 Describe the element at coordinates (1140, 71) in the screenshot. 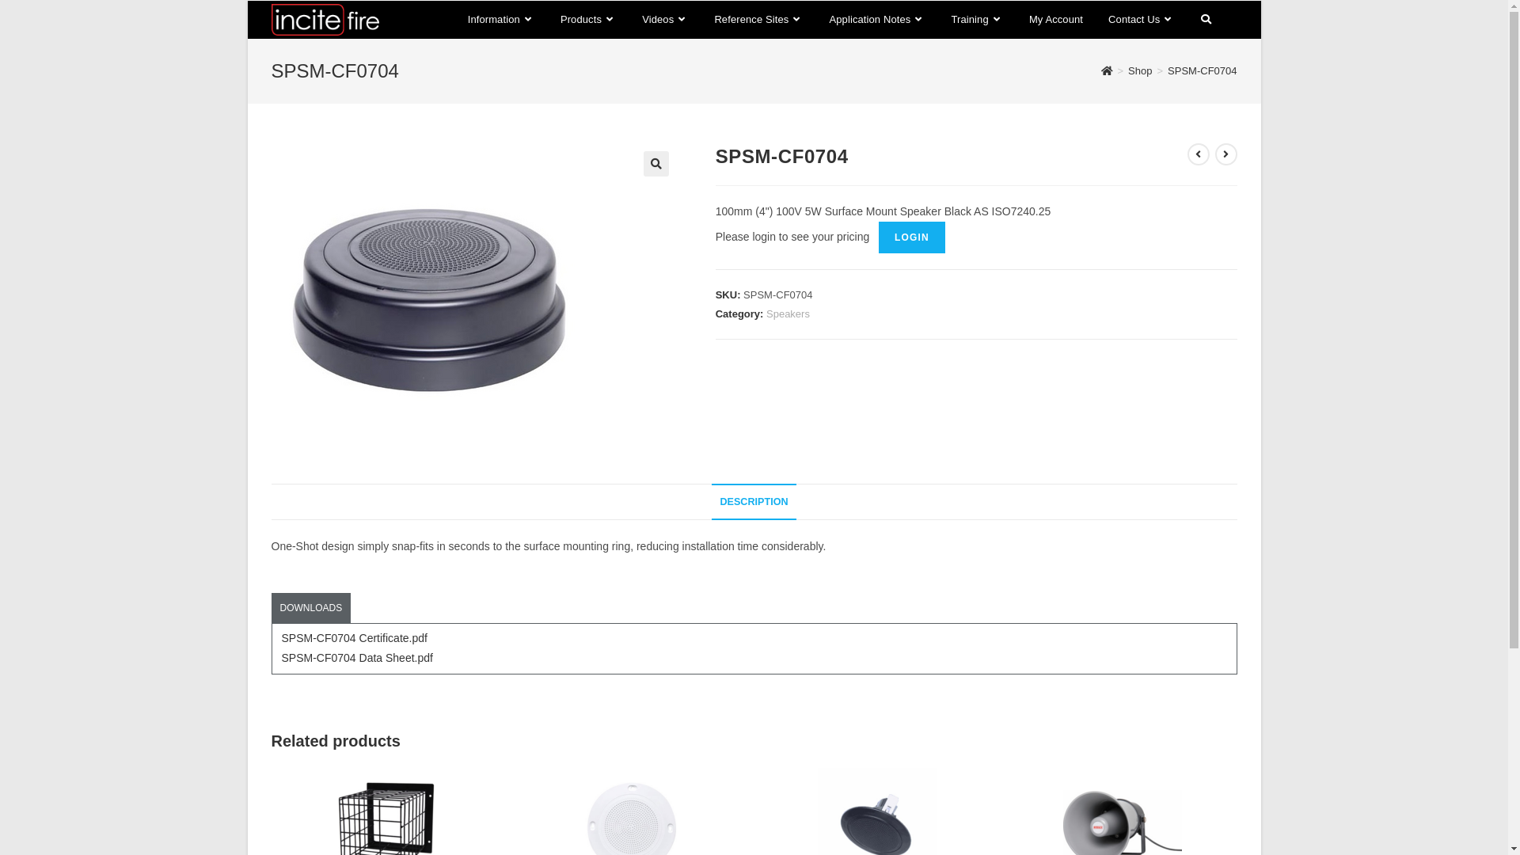

I see `Shop` at that location.